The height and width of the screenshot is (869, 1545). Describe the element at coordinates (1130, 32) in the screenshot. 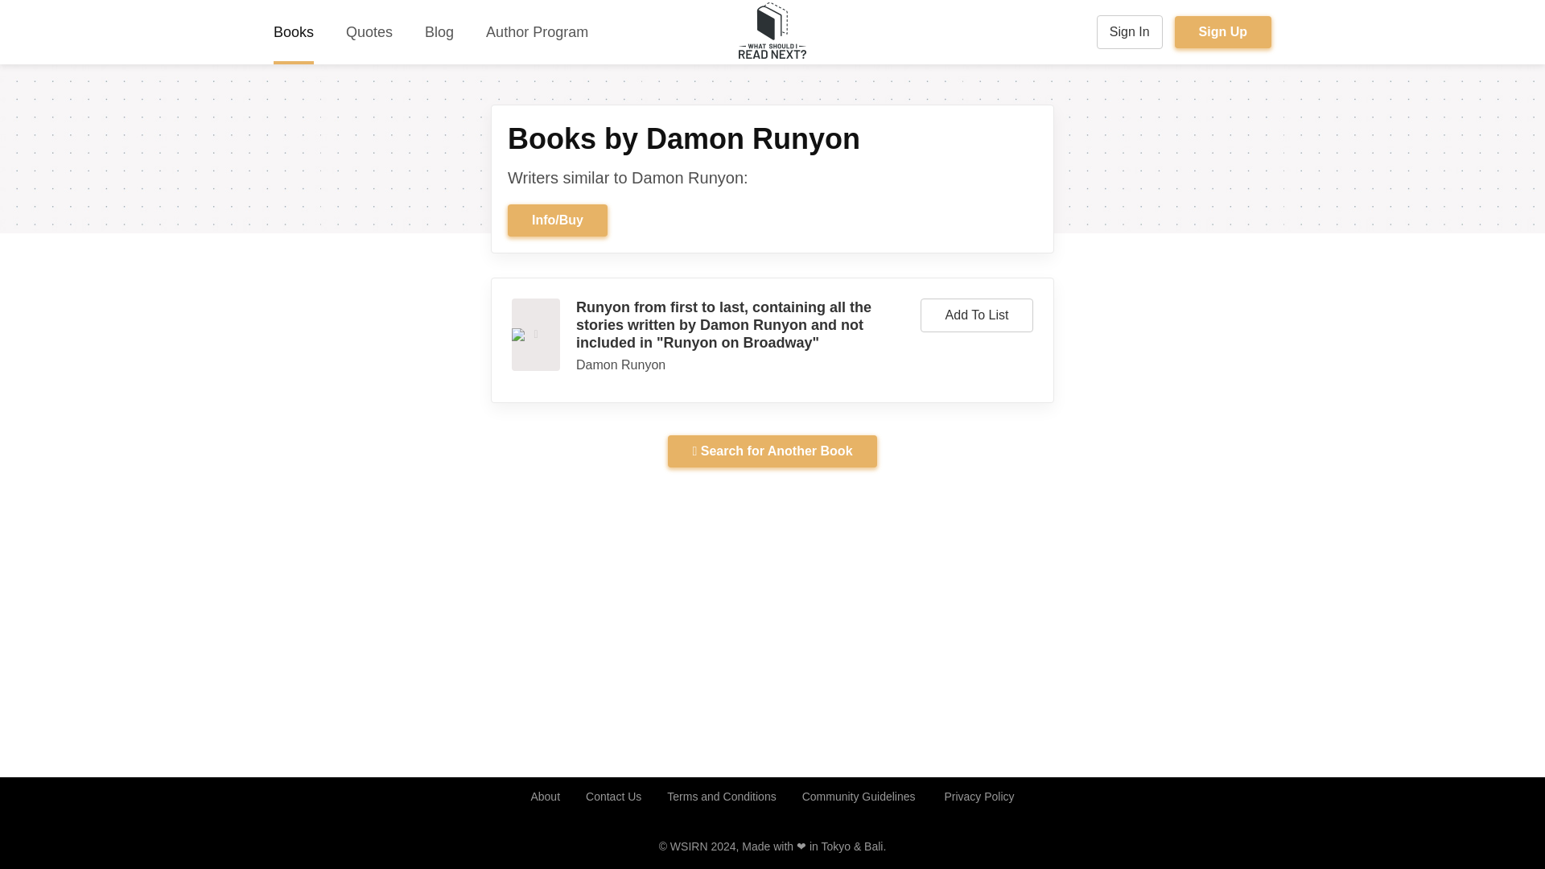

I see `Sign In` at that location.